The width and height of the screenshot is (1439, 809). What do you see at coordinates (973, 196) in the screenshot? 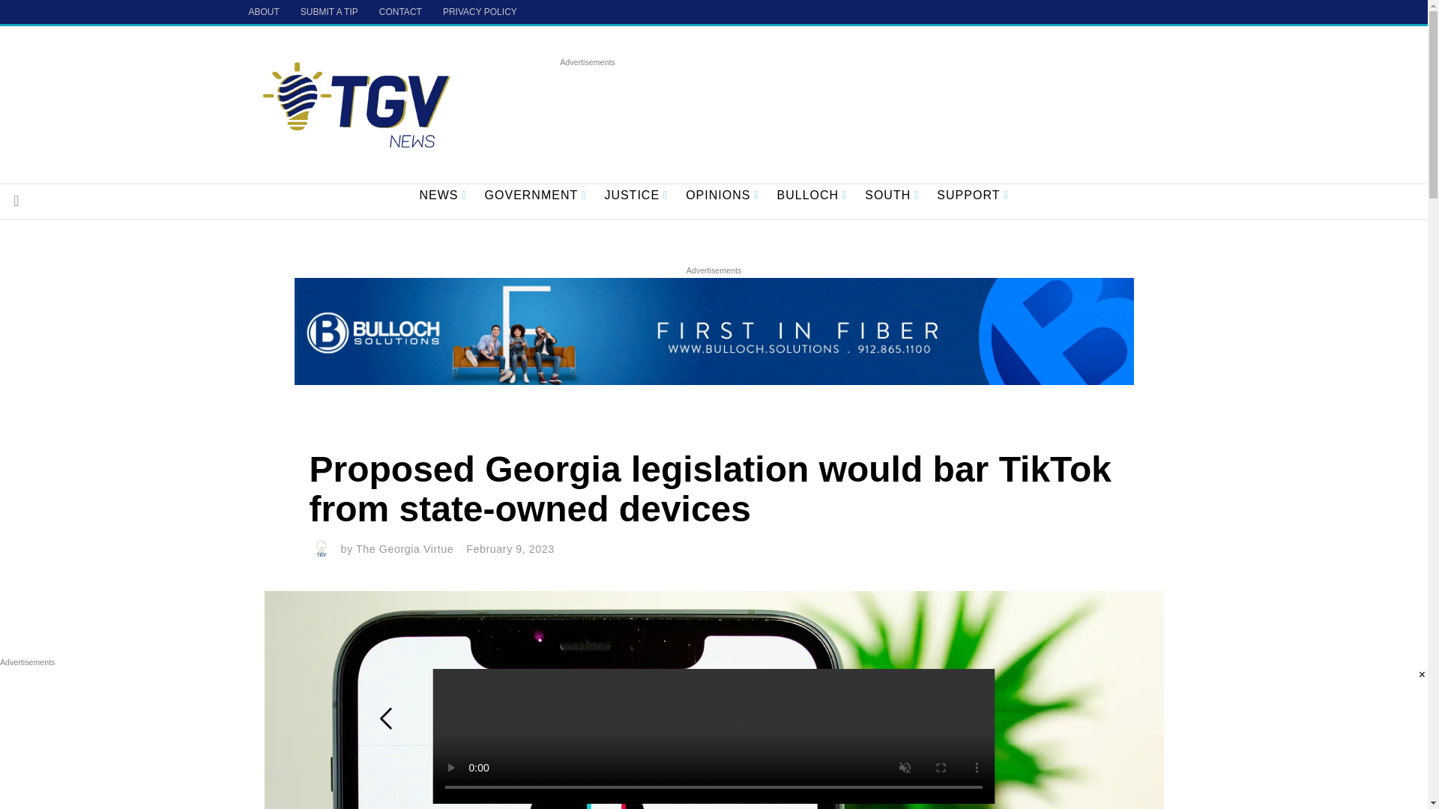
I see `SUPPORT` at bounding box center [973, 196].